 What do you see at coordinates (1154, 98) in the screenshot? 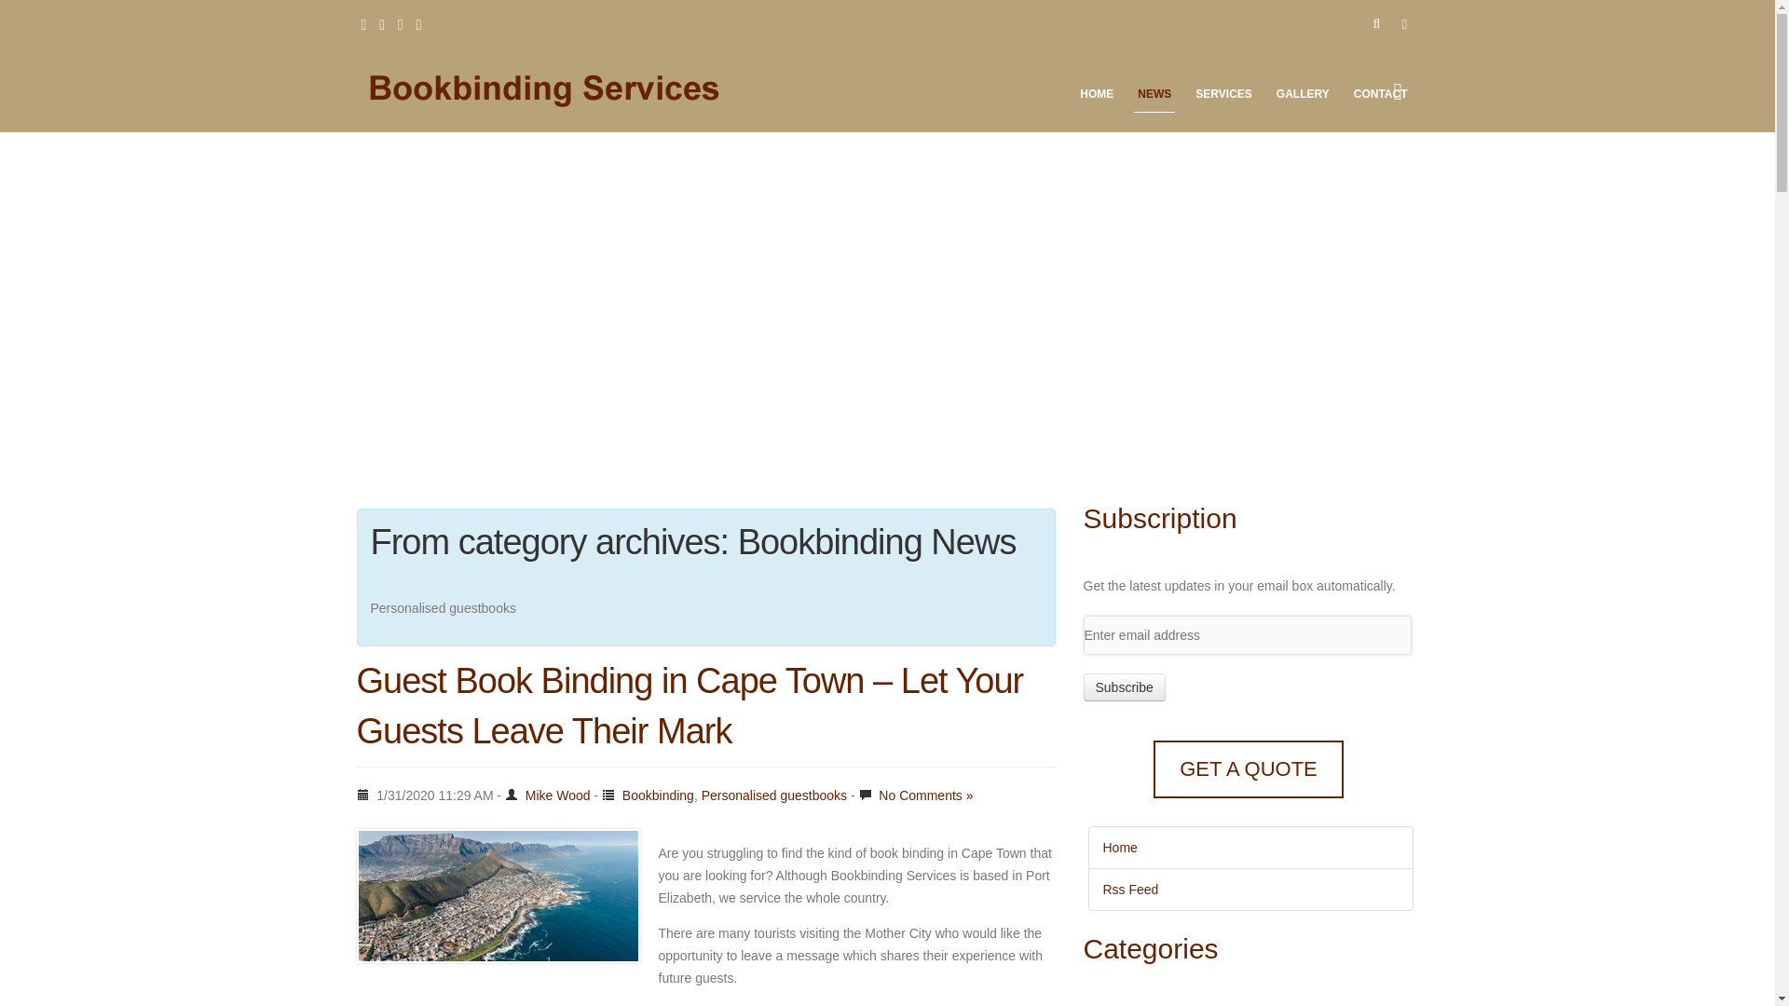
I see `NEWS` at bounding box center [1154, 98].